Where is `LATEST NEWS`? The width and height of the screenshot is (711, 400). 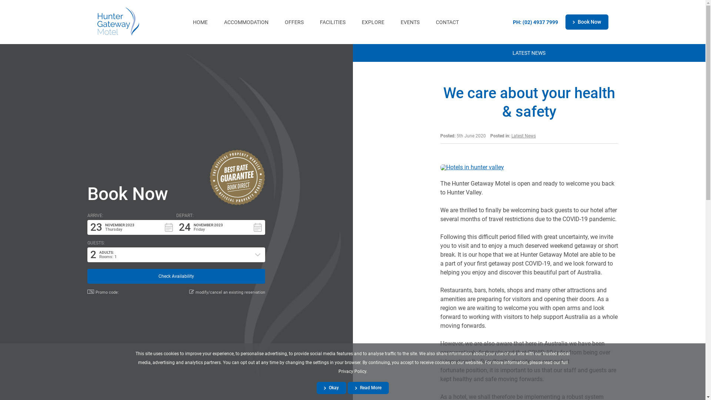 LATEST NEWS is located at coordinates (529, 53).